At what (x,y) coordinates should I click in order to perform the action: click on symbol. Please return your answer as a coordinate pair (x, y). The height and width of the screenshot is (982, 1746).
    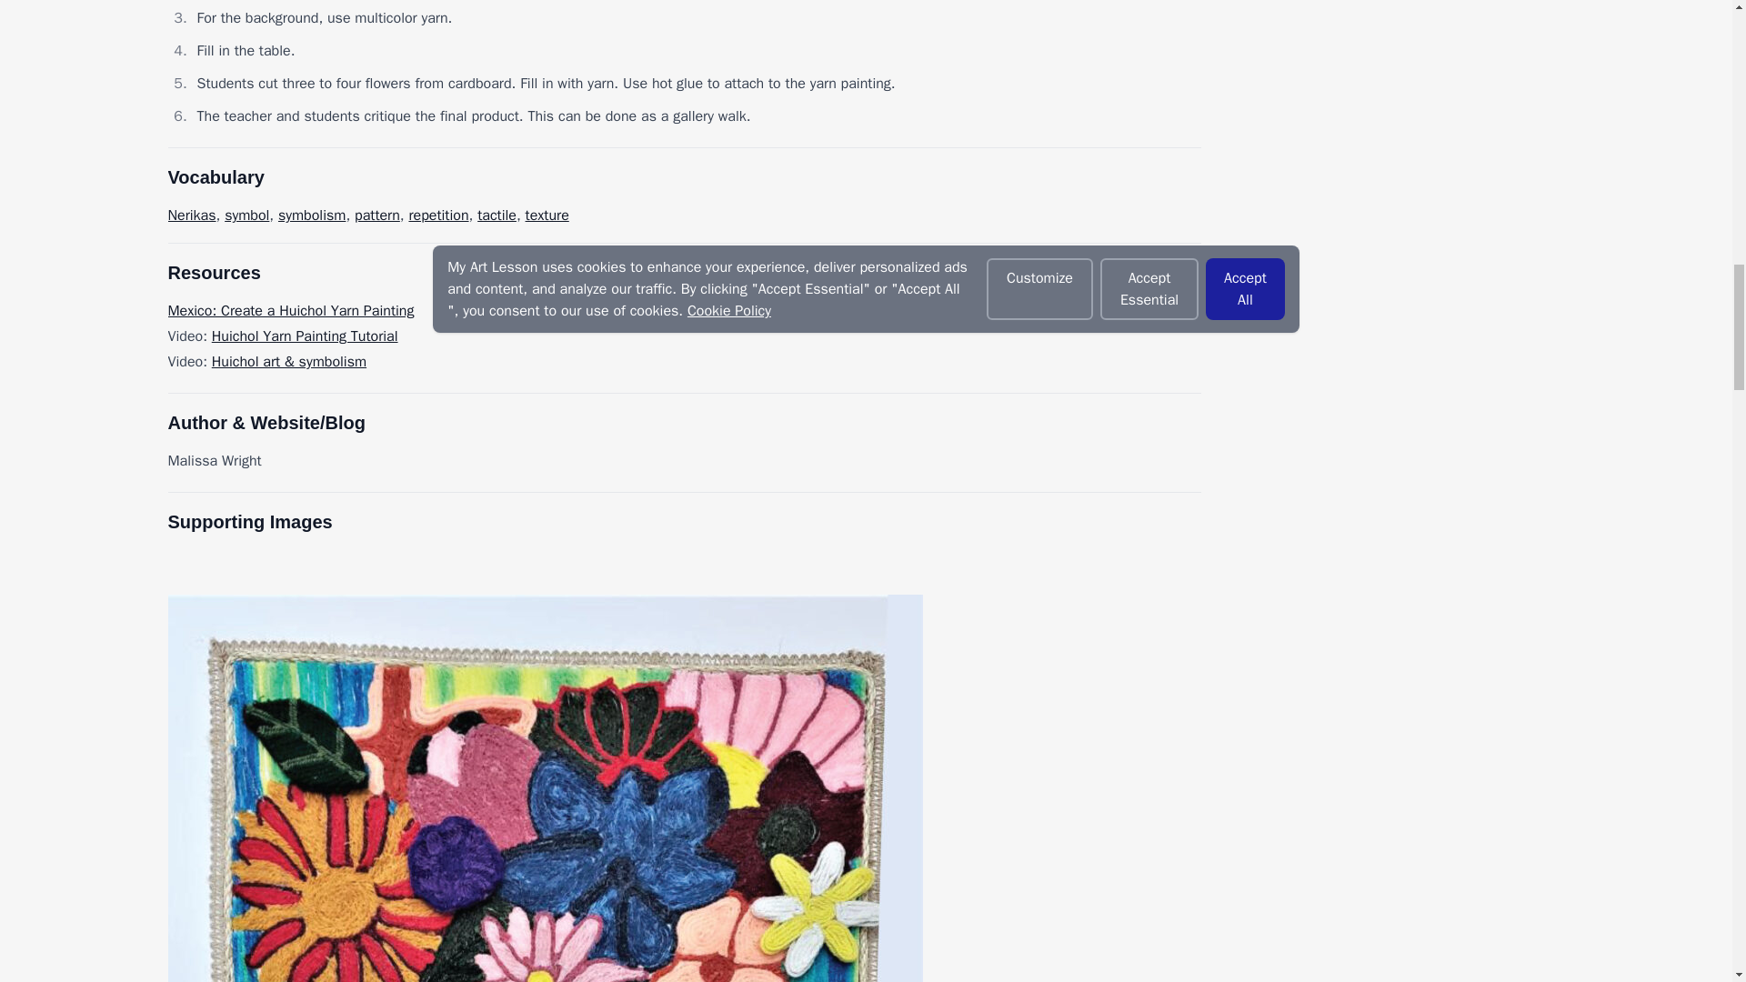
    Looking at the image, I should click on (246, 215).